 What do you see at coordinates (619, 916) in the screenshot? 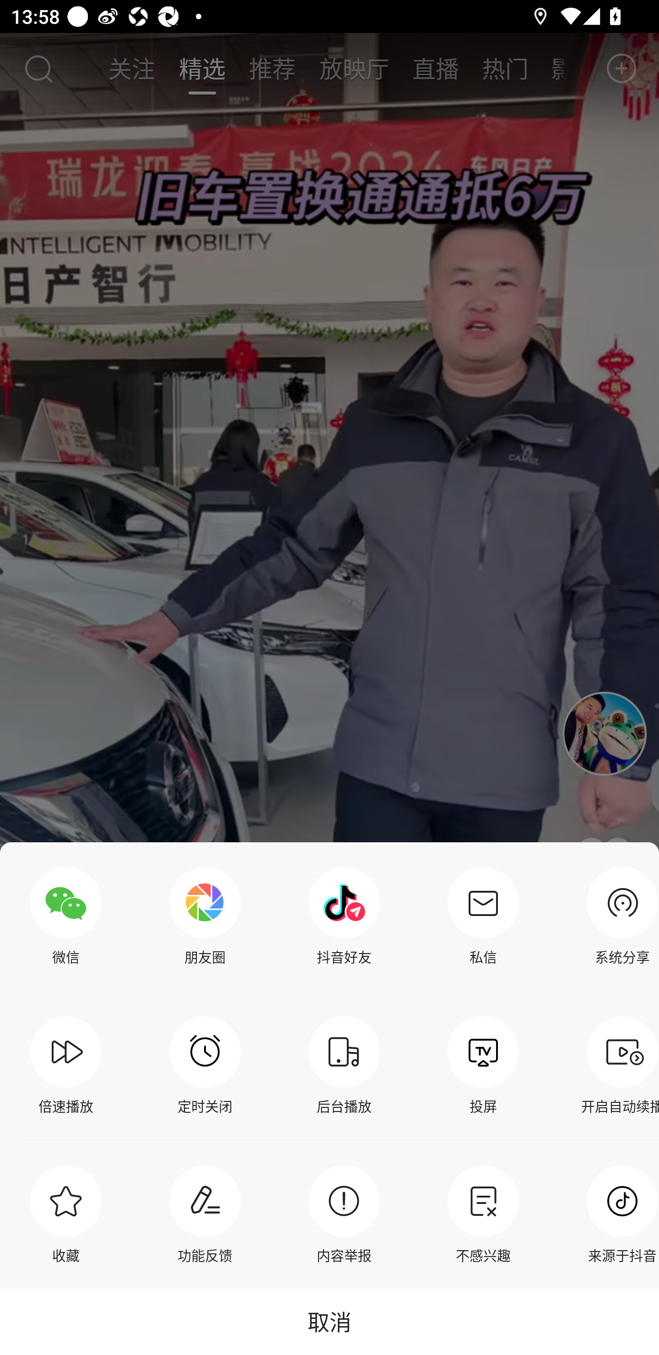
I see `系统分享` at bounding box center [619, 916].